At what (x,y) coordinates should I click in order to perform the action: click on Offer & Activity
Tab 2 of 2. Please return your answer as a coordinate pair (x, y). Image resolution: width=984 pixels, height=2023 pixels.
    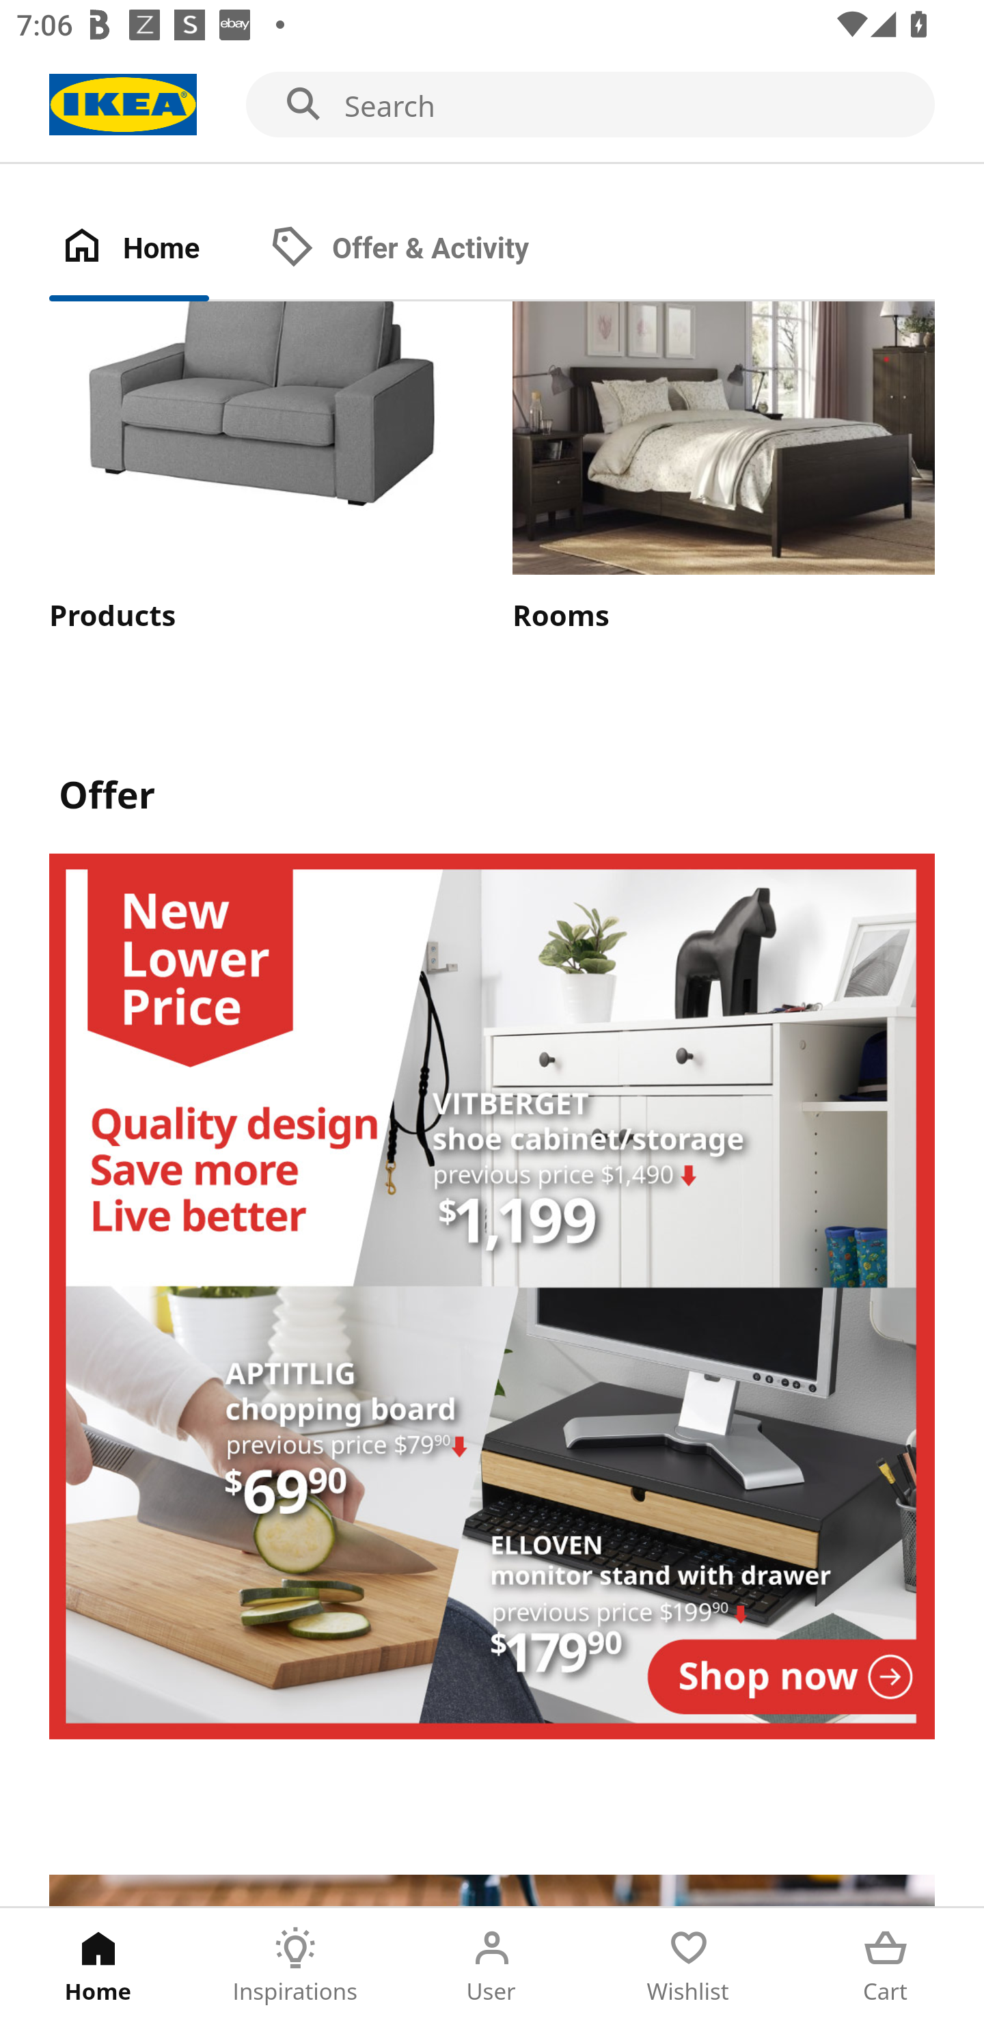
    Looking at the image, I should click on (423, 249).